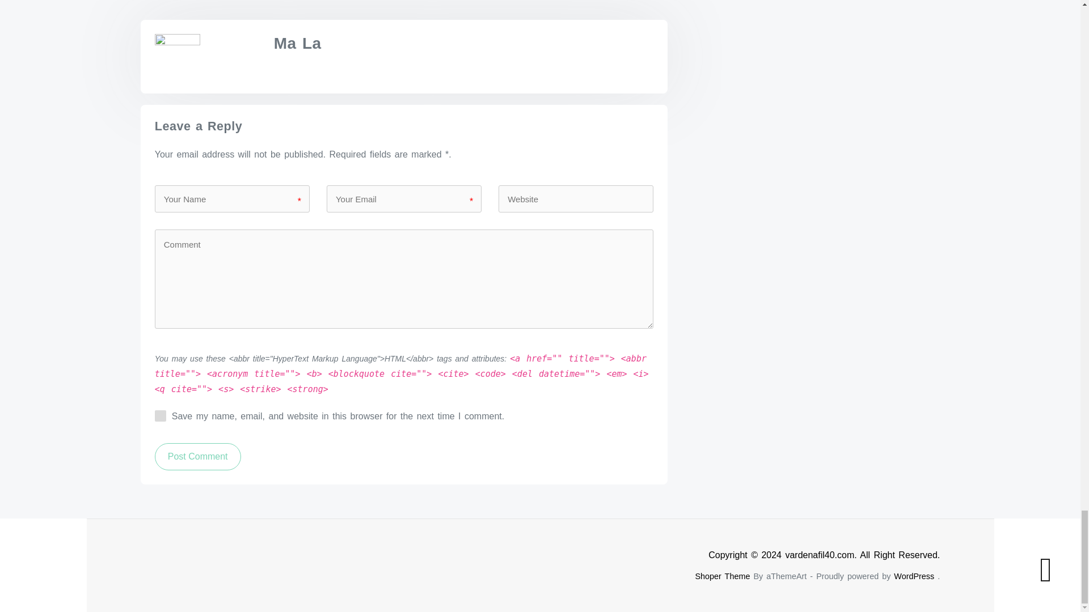 This screenshot has width=1089, height=612. Describe the element at coordinates (197, 457) in the screenshot. I see `Post Comment` at that location.